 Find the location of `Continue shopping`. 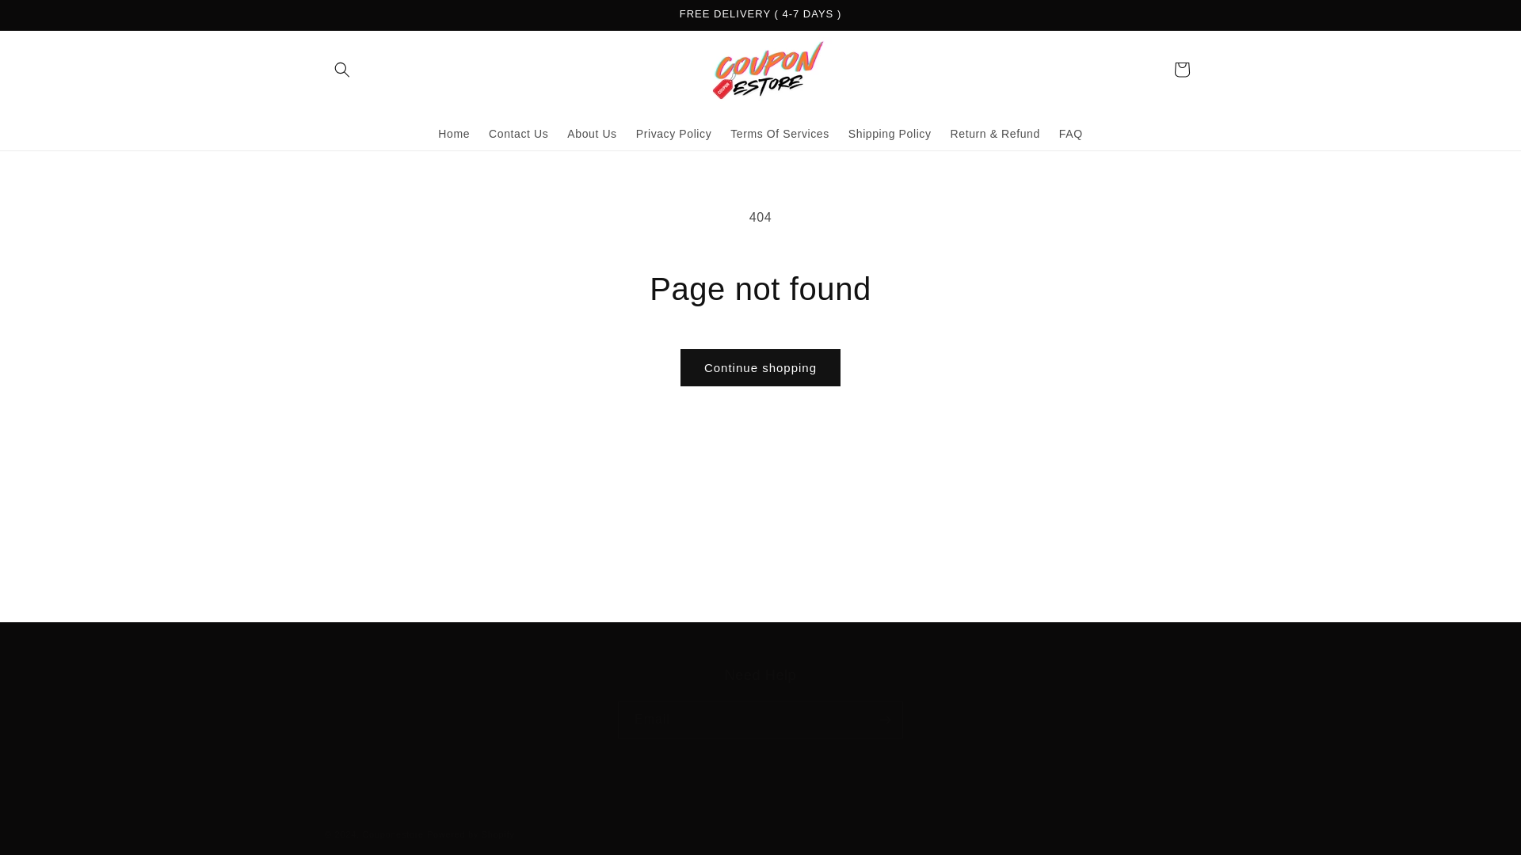

Continue shopping is located at coordinates (760, 367).